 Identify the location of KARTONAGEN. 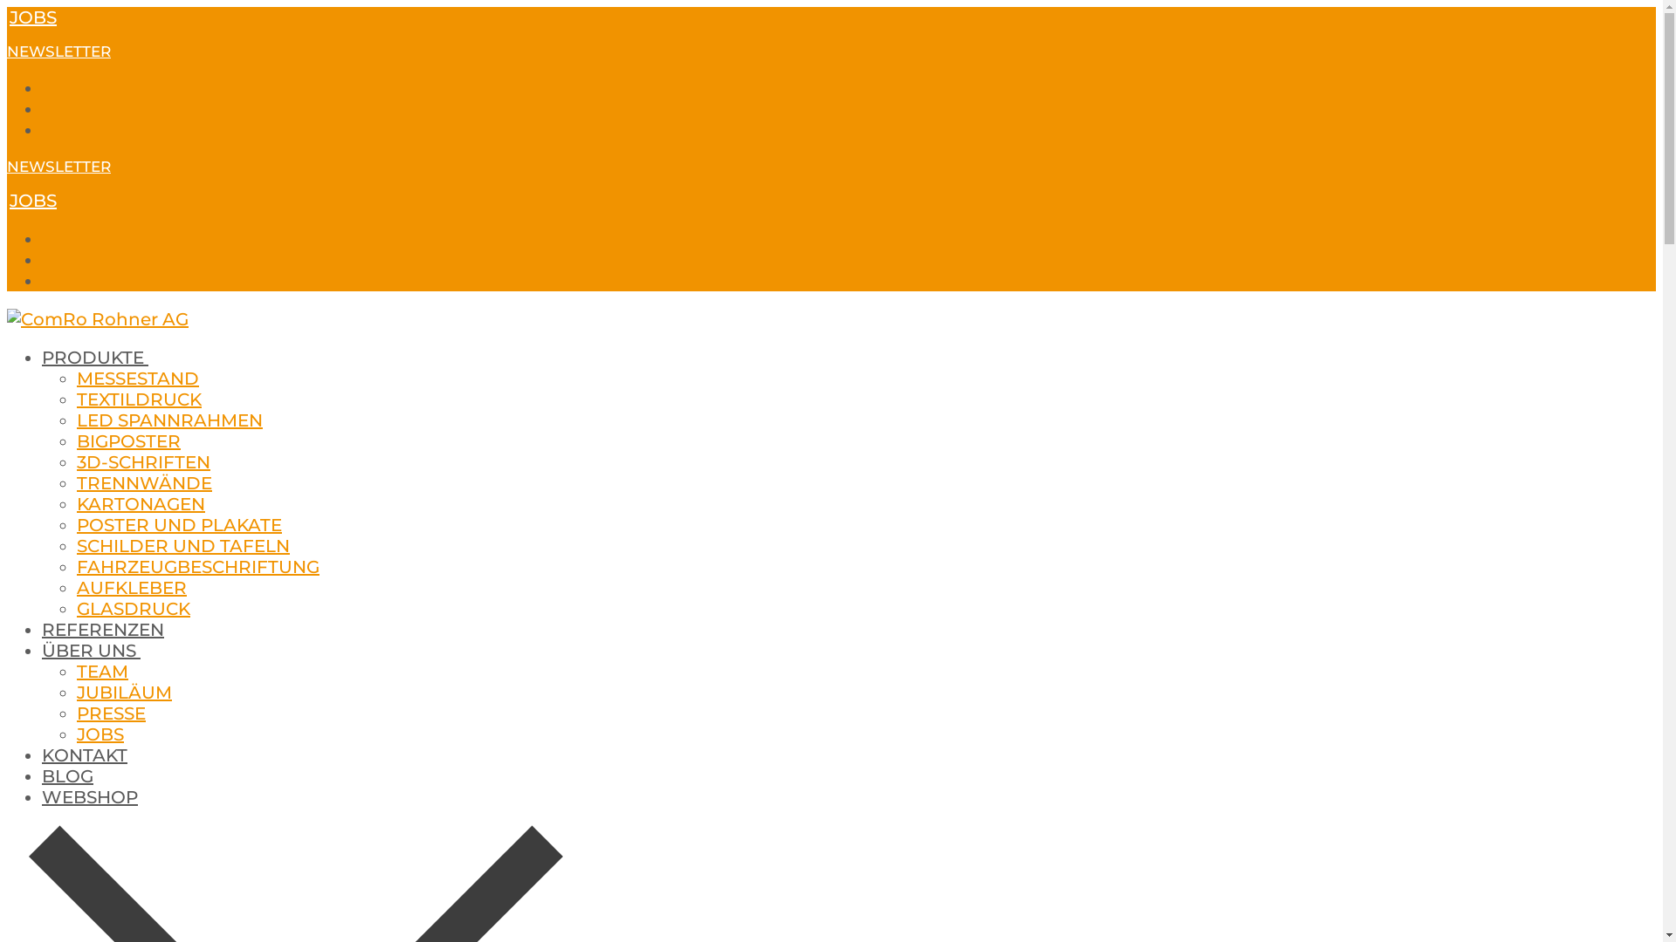
(141, 504).